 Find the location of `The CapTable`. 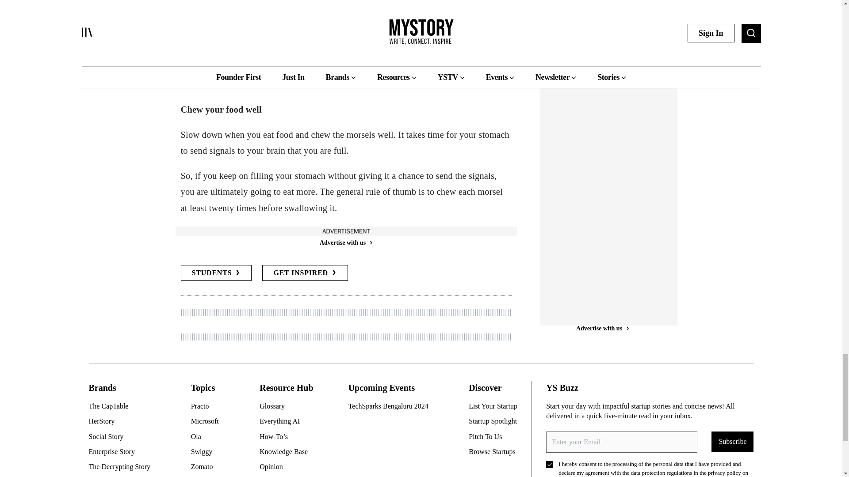

The CapTable is located at coordinates (122, 406).